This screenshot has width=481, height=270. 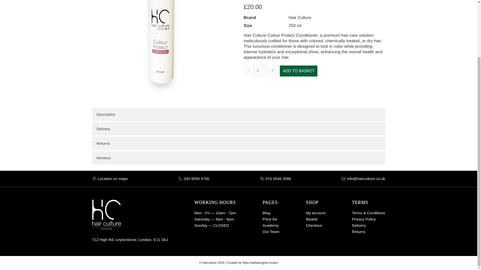 What do you see at coordinates (238, 129) in the screenshot?
I see `Delivery` at bounding box center [238, 129].